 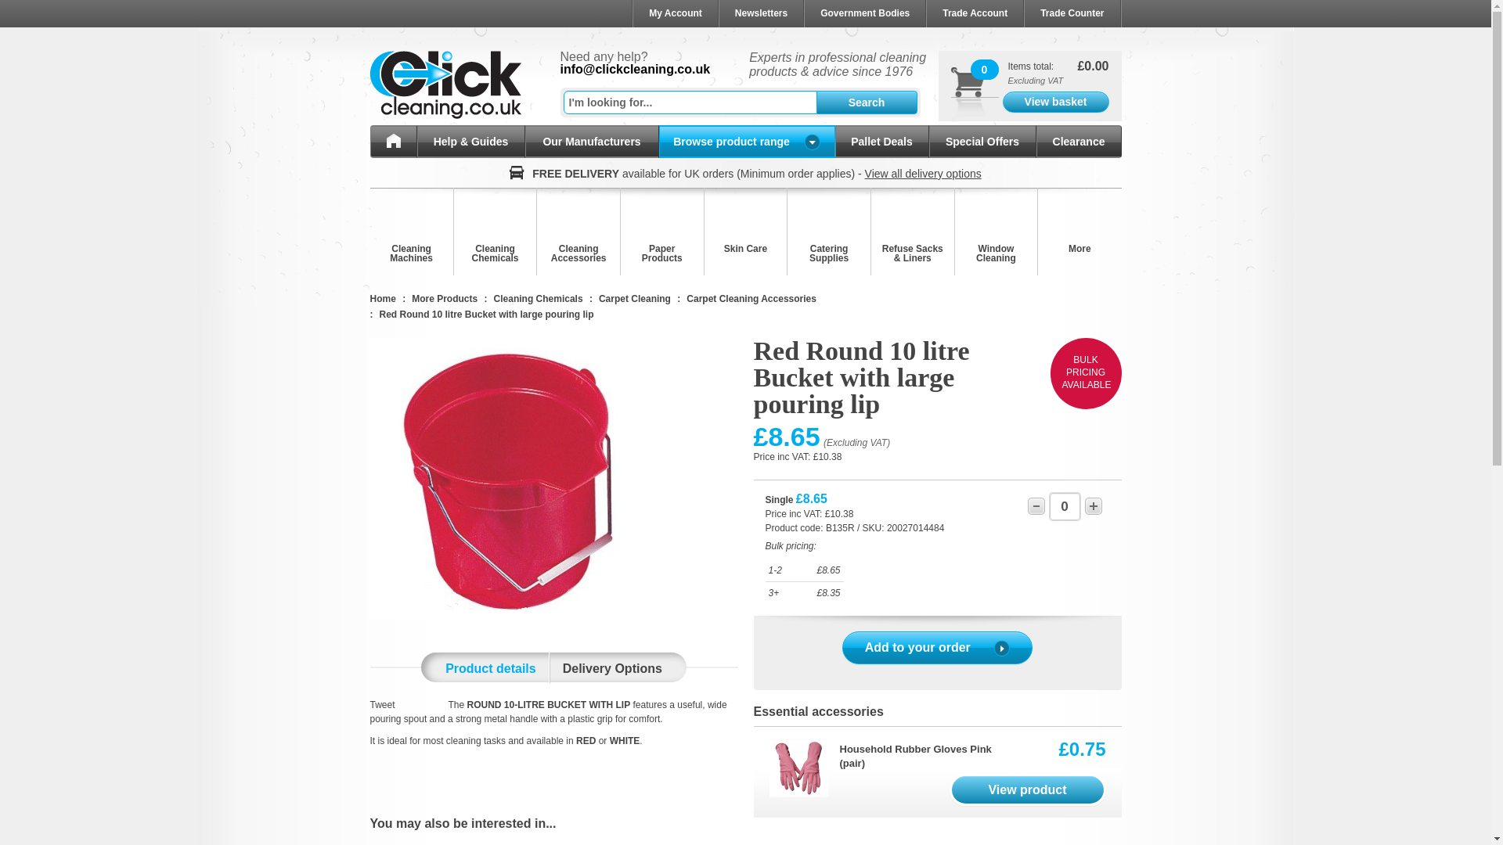 What do you see at coordinates (864, 13) in the screenshot?
I see `Government Bodies` at bounding box center [864, 13].